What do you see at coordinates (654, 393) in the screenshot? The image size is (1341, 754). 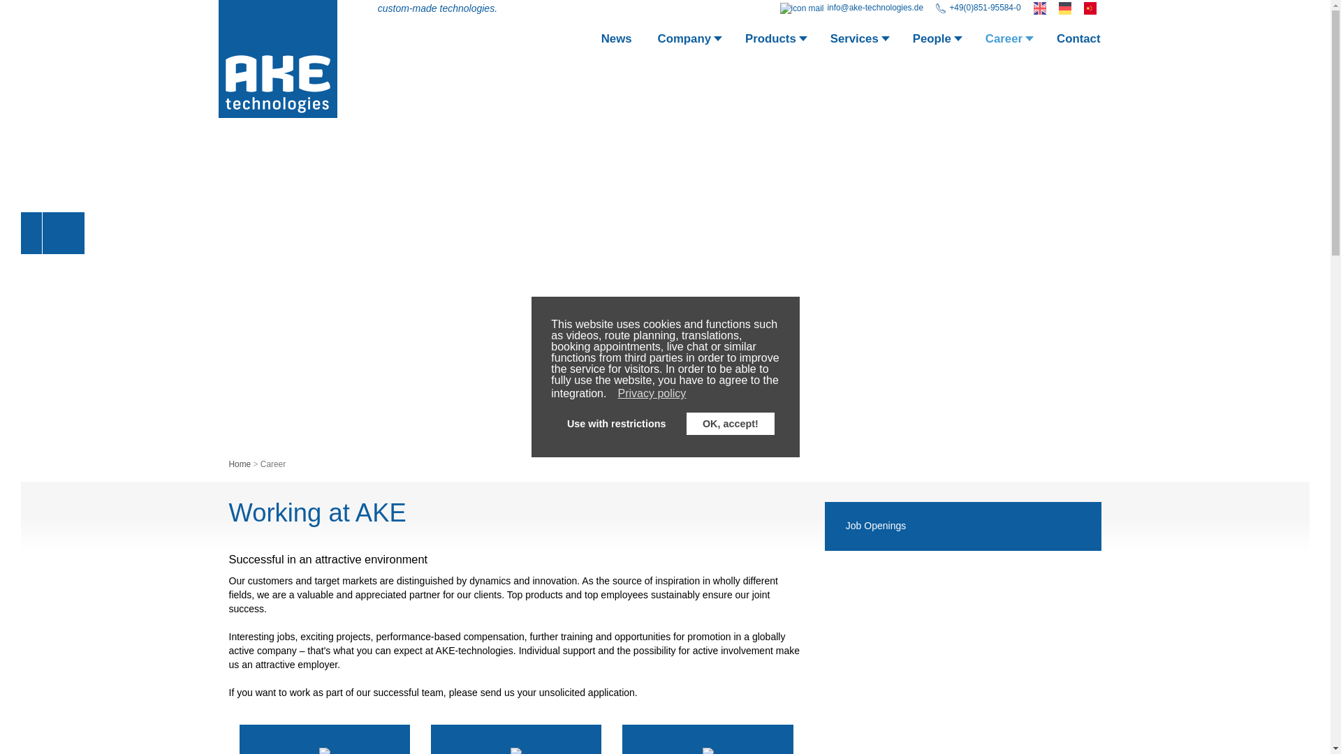 I see `Privacy policy` at bounding box center [654, 393].